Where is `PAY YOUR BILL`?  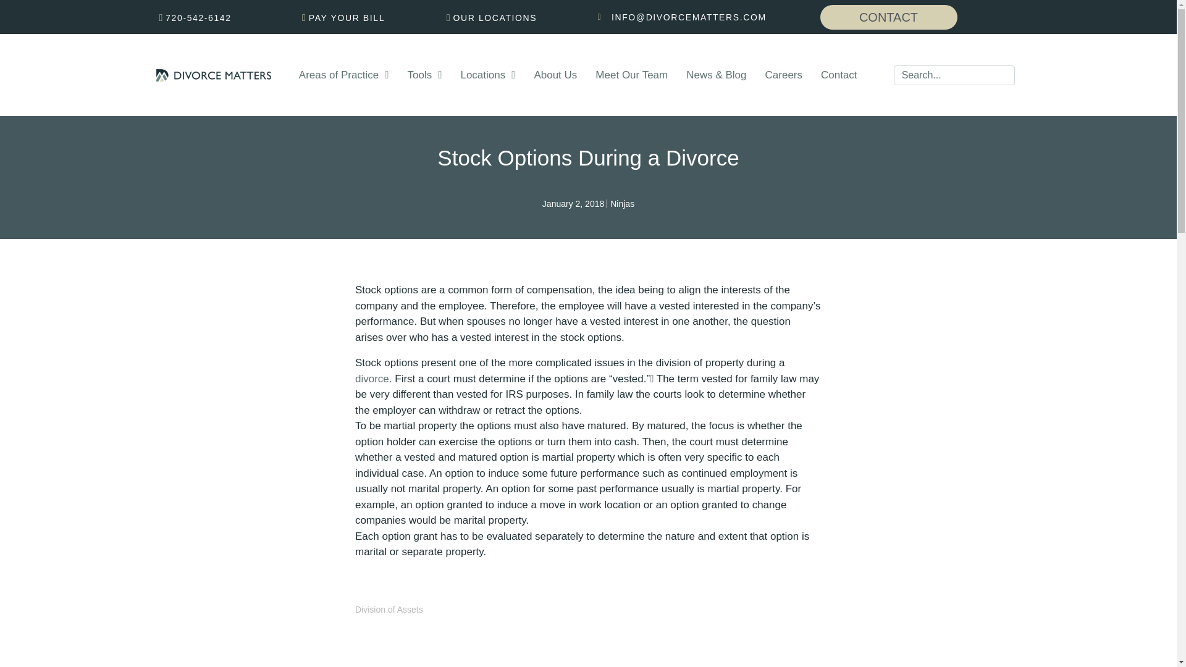 PAY YOUR BILL is located at coordinates (341, 18).